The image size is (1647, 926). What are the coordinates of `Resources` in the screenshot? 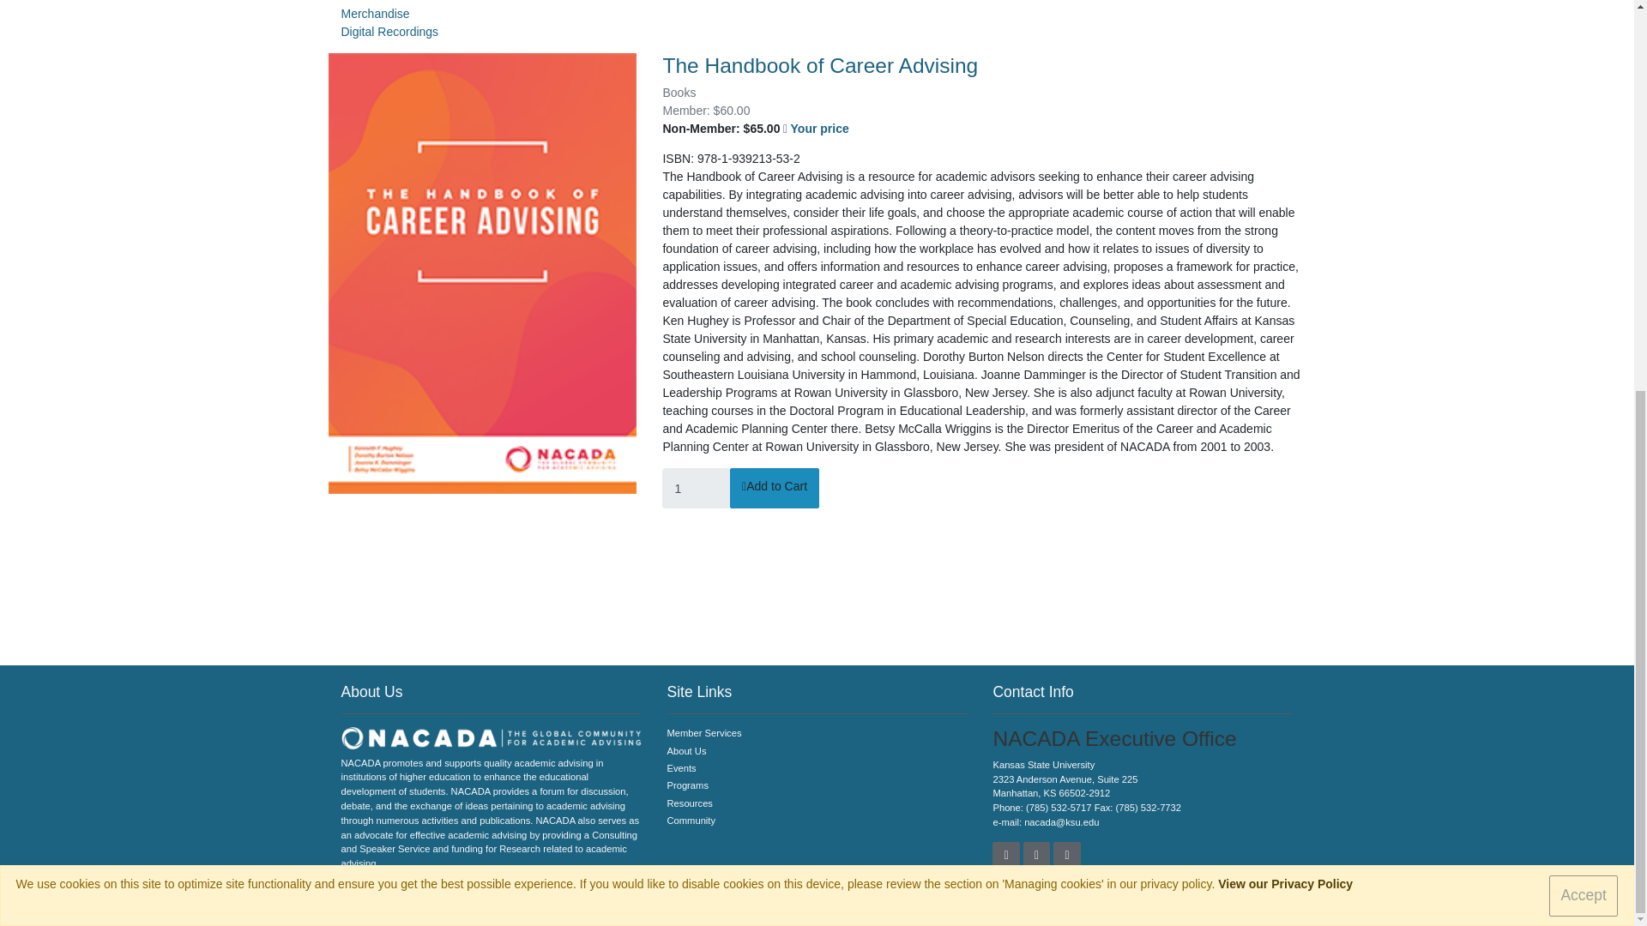 It's located at (817, 803).